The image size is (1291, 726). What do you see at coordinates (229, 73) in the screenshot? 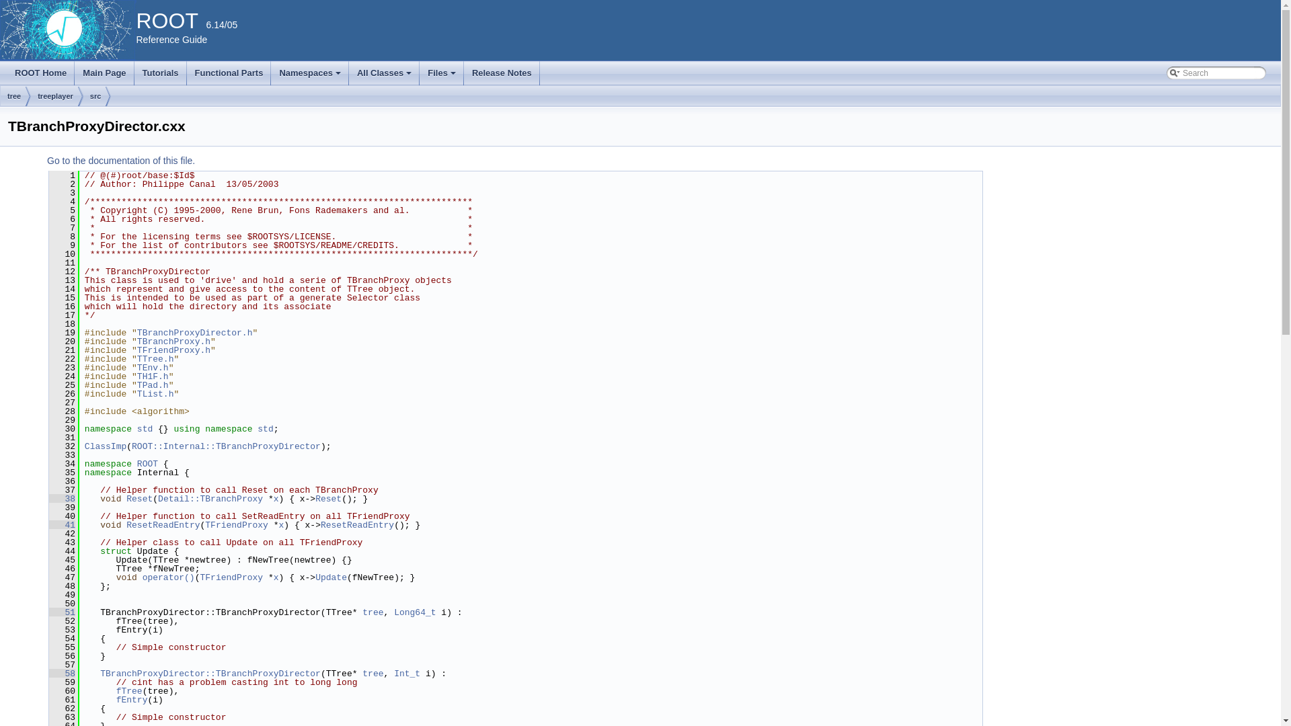
I see `Functional Parts` at bounding box center [229, 73].